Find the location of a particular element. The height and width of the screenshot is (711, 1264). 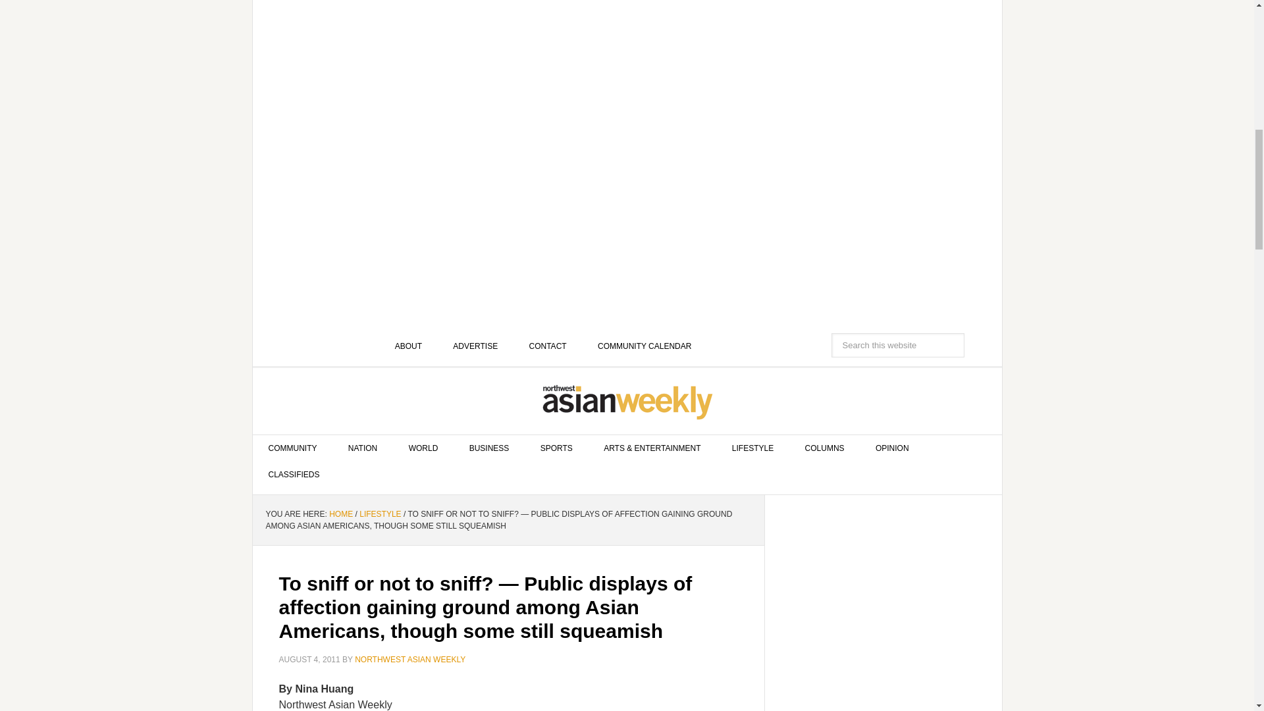

OPINION is located at coordinates (892, 448).